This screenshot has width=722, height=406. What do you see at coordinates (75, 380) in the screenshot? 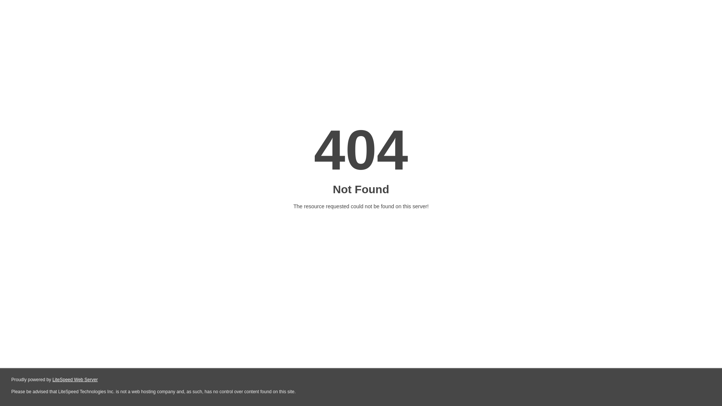
I see `LiteSpeed Web Server` at bounding box center [75, 380].